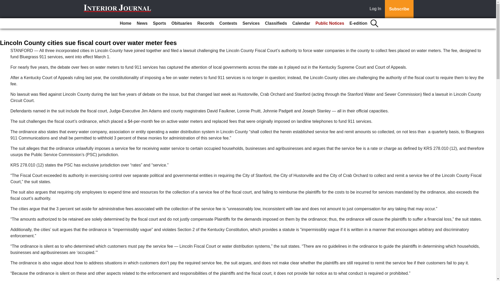  Describe the element at coordinates (206, 23) in the screenshot. I see `Records` at that location.